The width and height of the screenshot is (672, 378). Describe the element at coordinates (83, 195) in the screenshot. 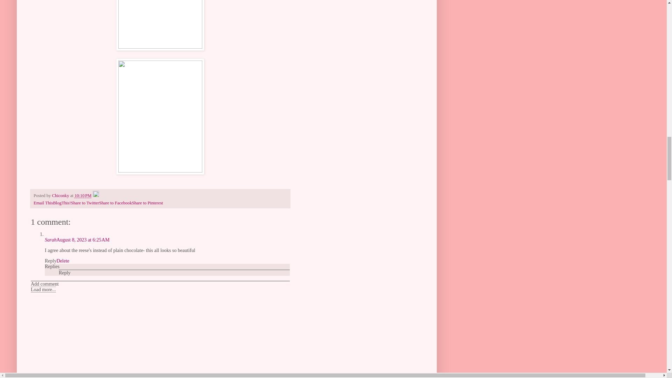

I see `permanent link` at that location.